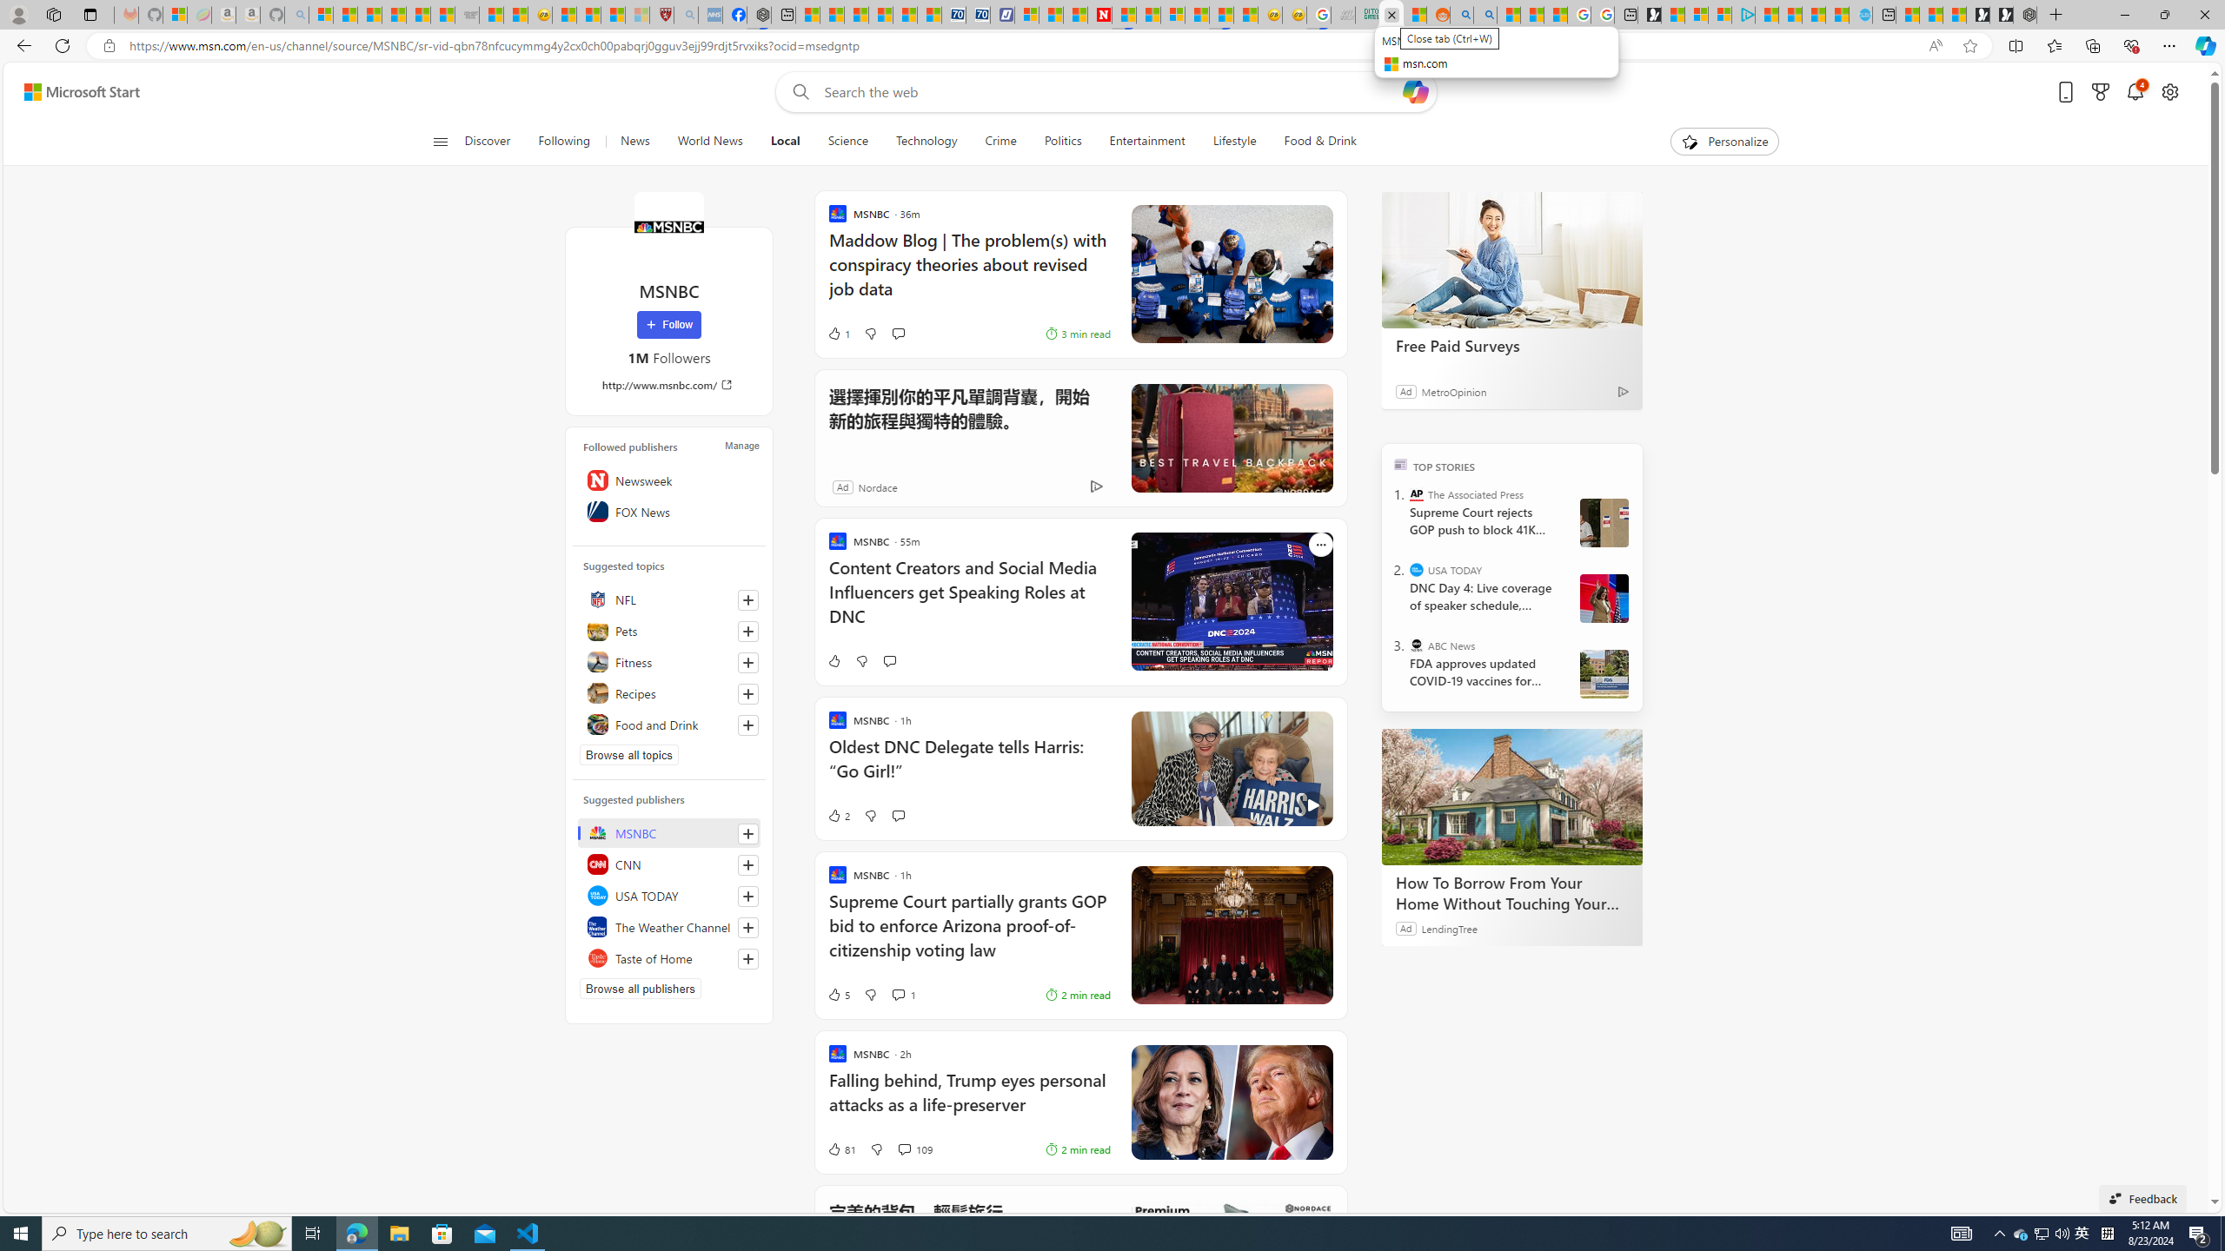 The image size is (2225, 1251). What do you see at coordinates (1861, 15) in the screenshot?
I see `Home | Sky Blue Bikes - Sky Blue Bikes` at bounding box center [1861, 15].